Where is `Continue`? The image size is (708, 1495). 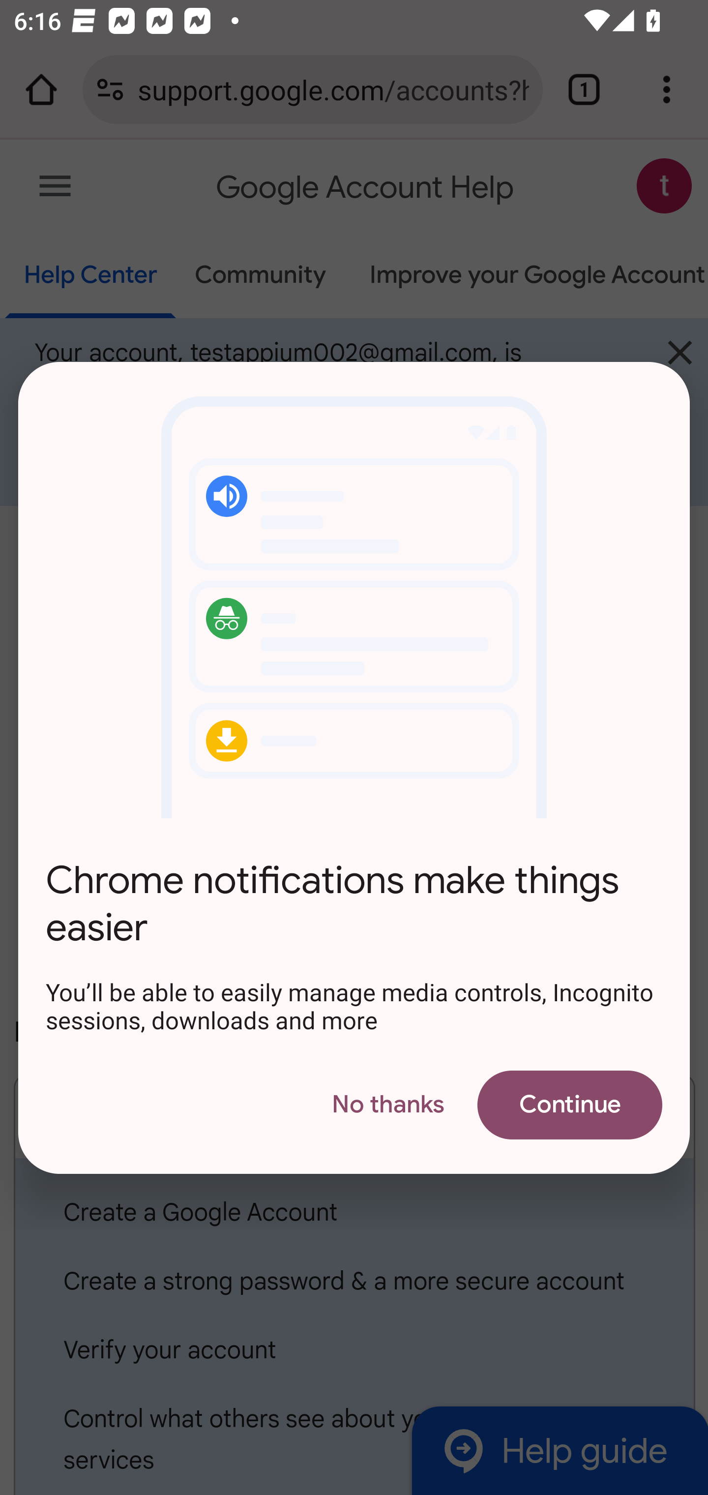 Continue is located at coordinates (569, 1106).